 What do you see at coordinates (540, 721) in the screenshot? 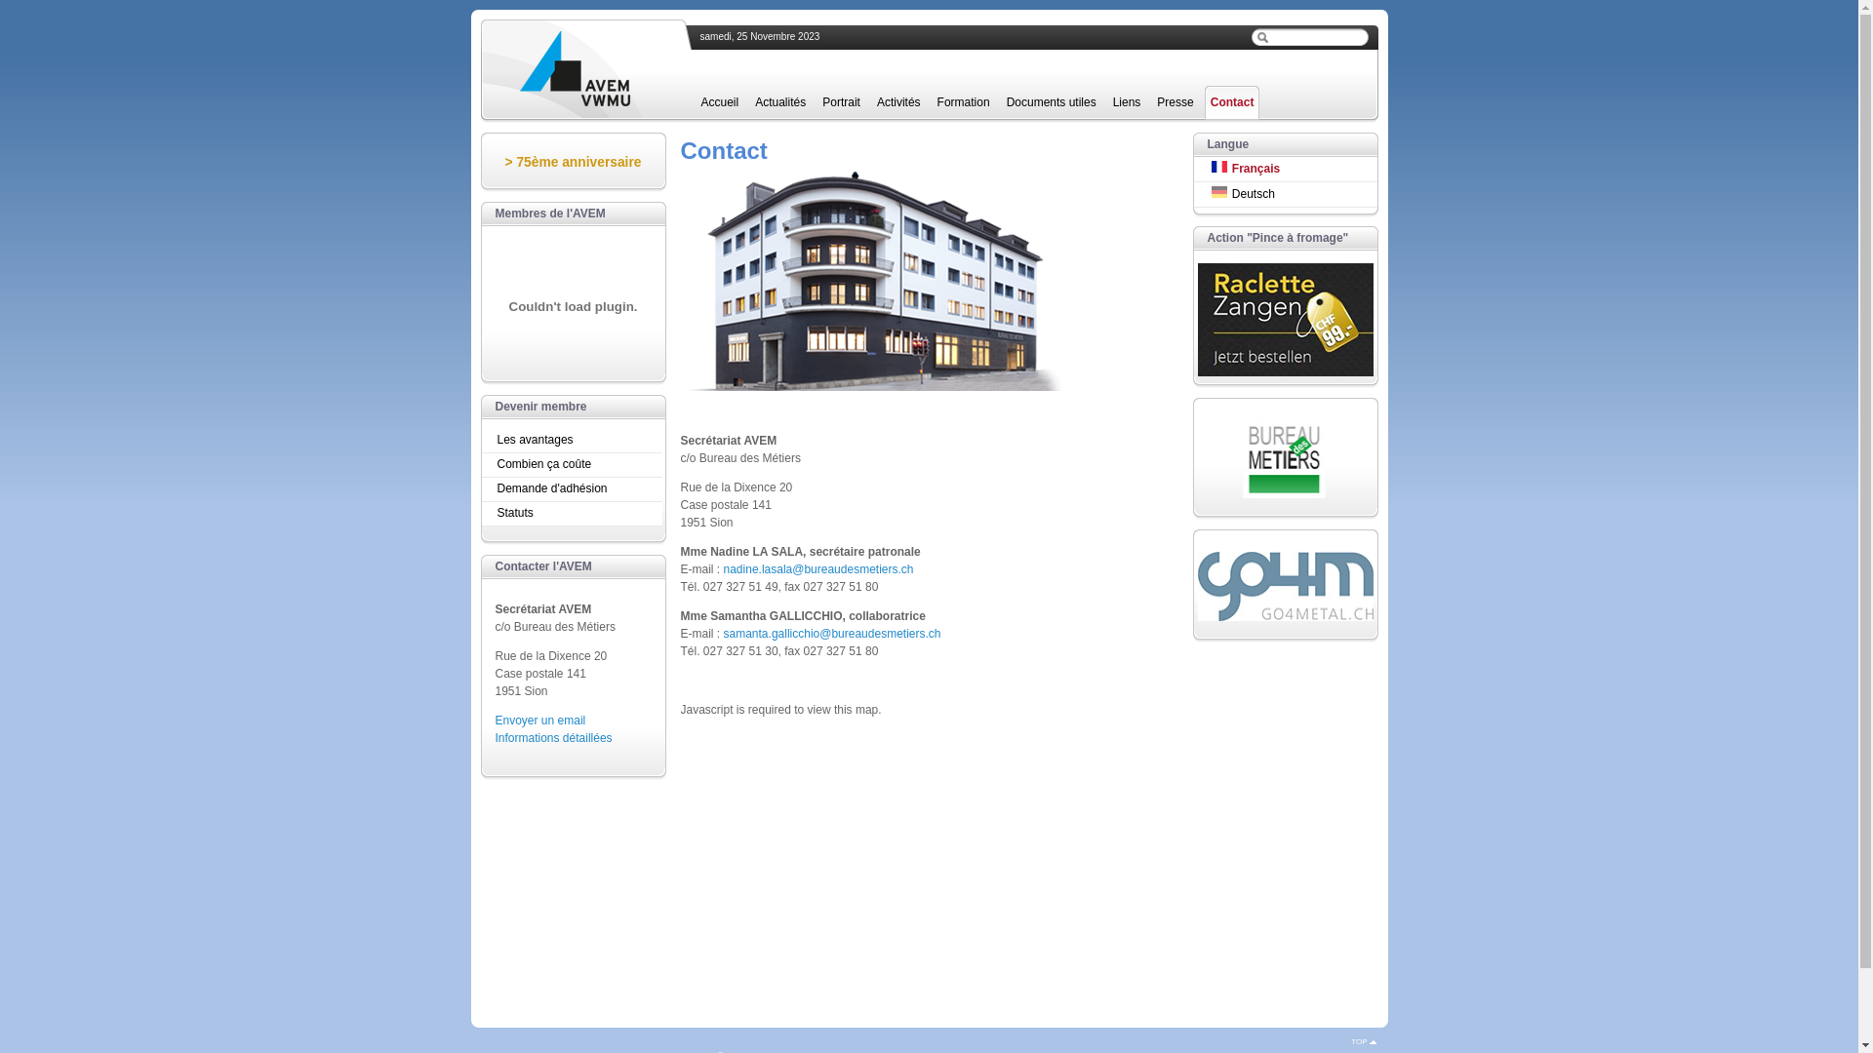
I see `Envoyer un email` at bounding box center [540, 721].